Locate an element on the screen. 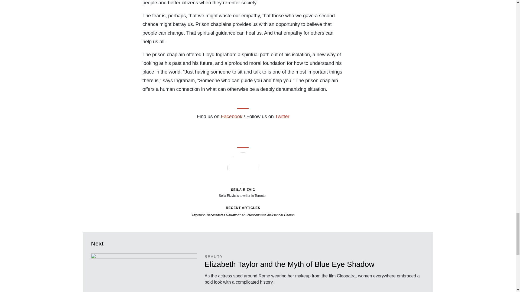 The height and width of the screenshot is (292, 520). SEILA RIZVIC is located at coordinates (243, 190).